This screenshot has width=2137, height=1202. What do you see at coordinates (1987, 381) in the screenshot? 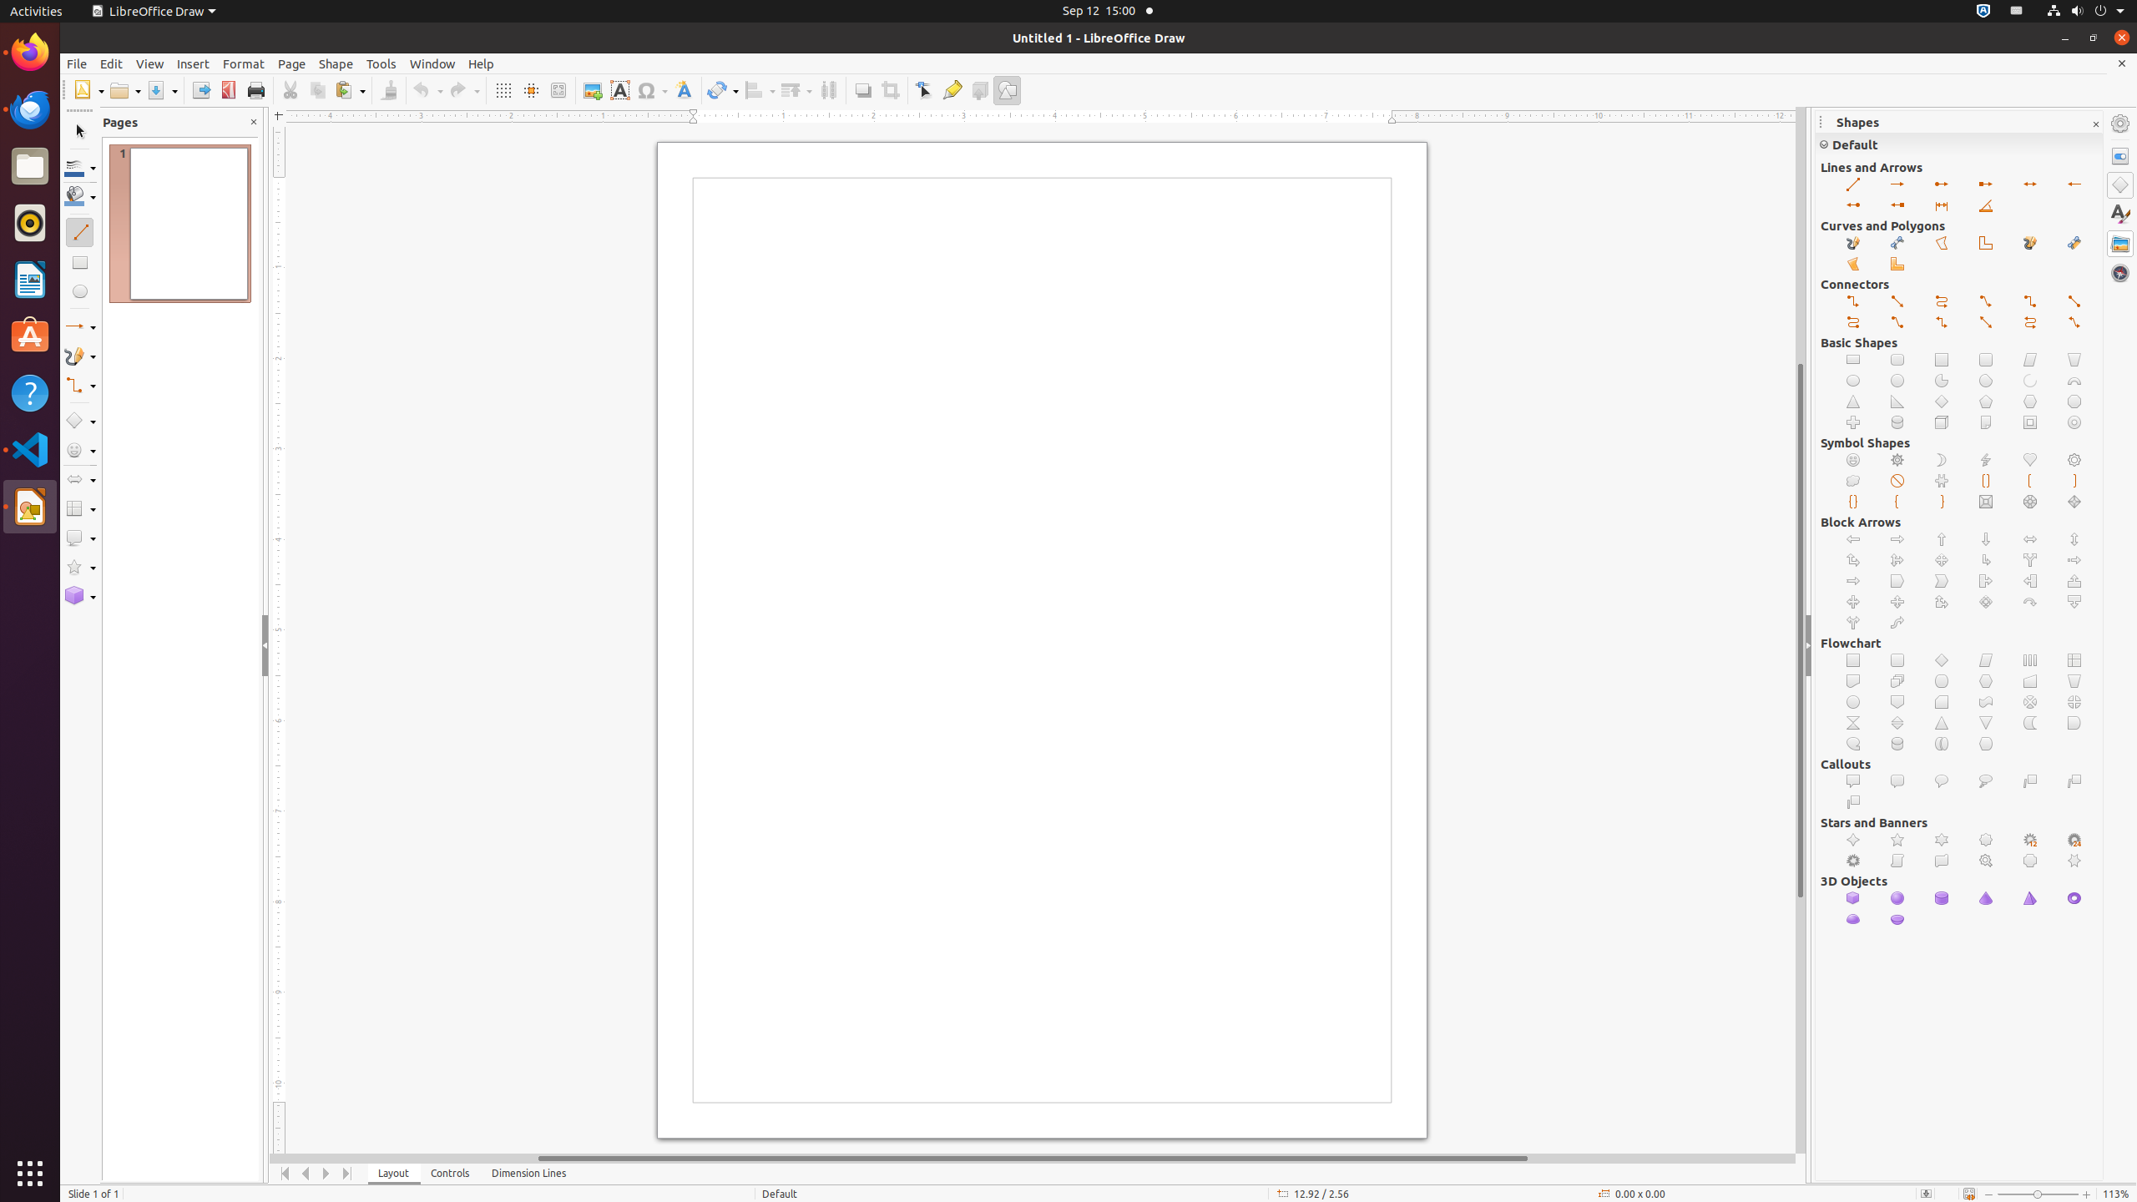
I see `Circle Segment` at bounding box center [1987, 381].